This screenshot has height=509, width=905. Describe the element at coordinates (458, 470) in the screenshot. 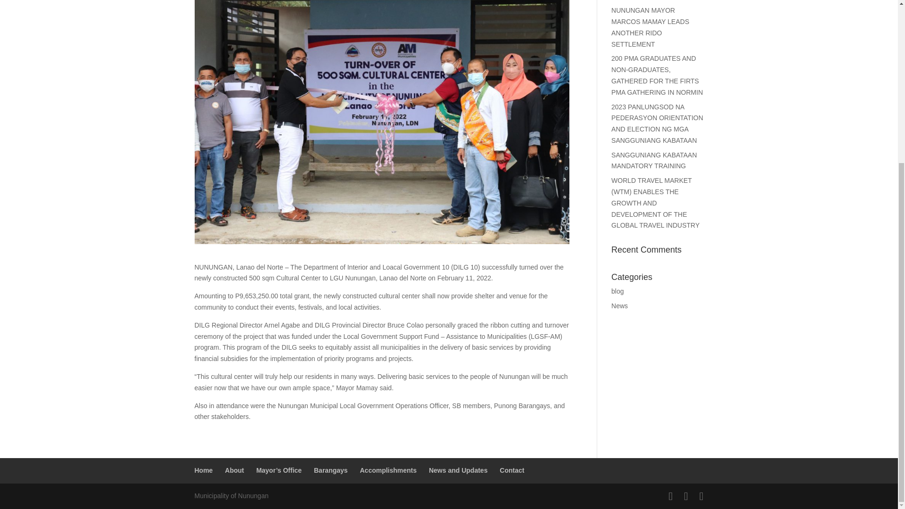

I see `News and Updates` at that location.